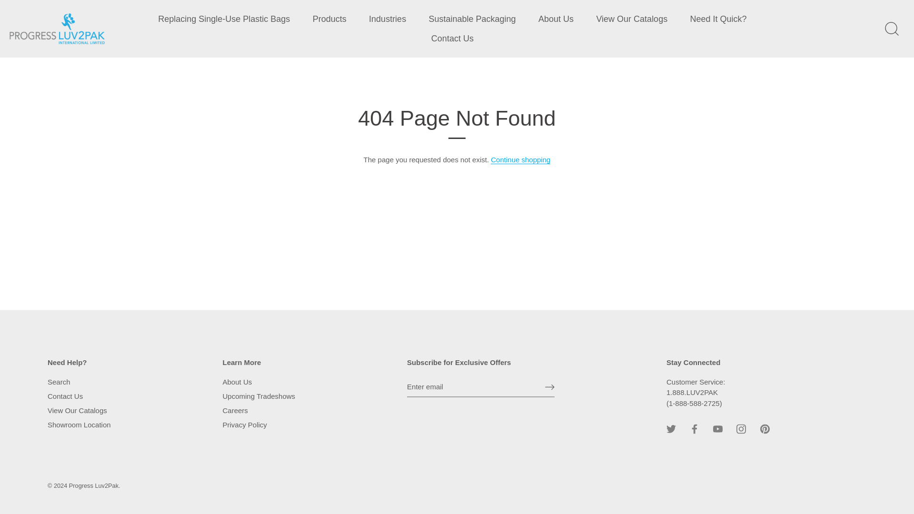  I want to click on About Us, so click(556, 19).